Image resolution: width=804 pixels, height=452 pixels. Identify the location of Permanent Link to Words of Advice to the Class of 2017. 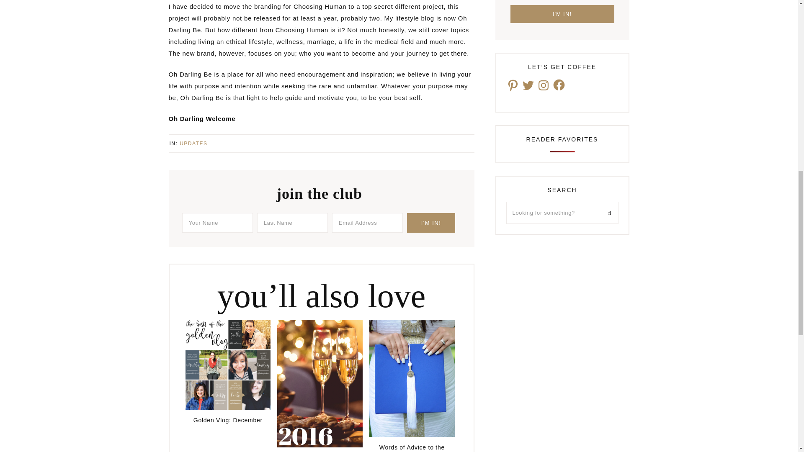
(412, 446).